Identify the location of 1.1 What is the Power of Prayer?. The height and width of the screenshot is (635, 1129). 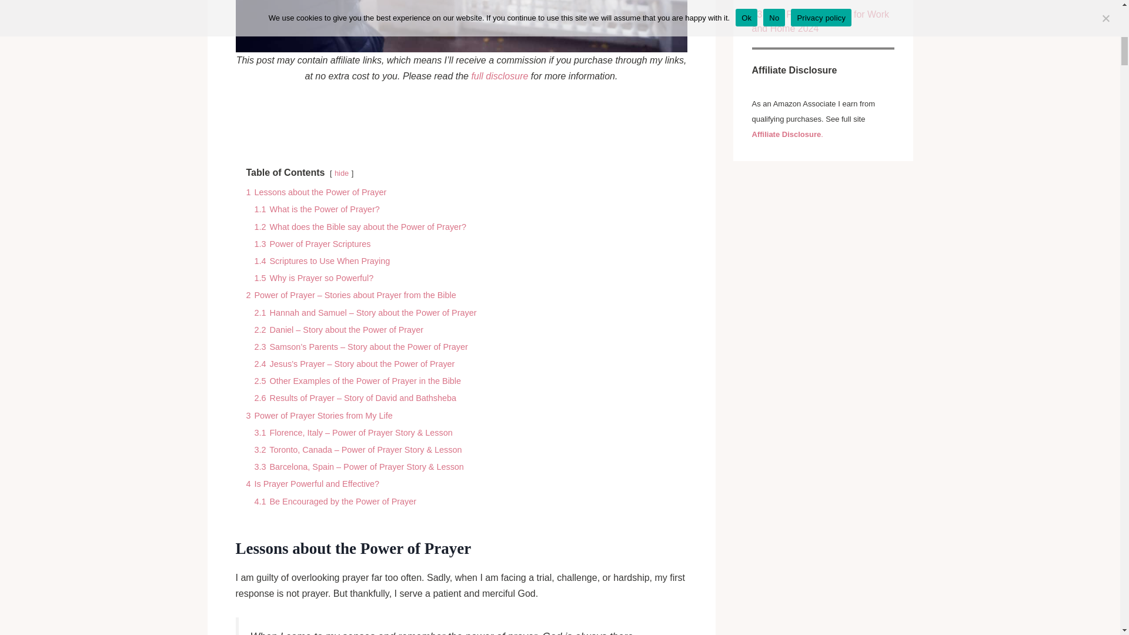
(316, 209).